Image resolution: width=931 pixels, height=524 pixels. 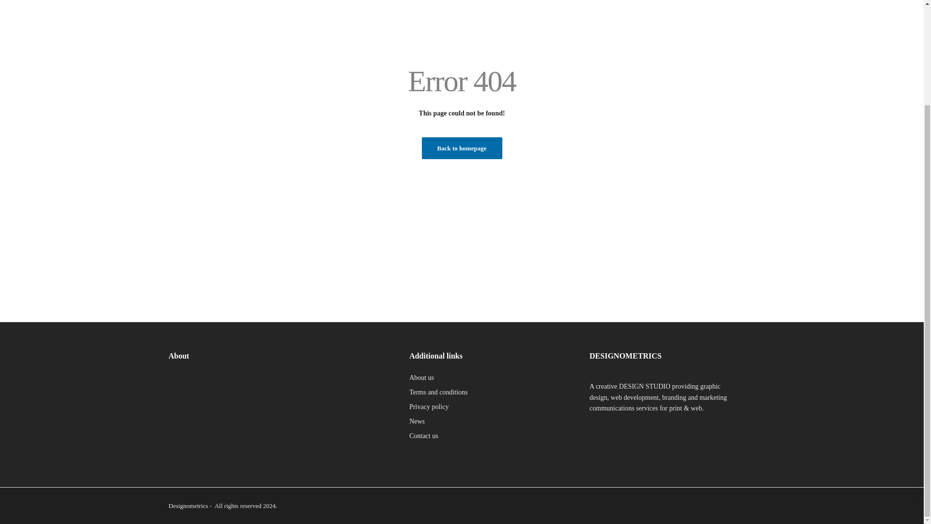 What do you see at coordinates (417, 421) in the screenshot?
I see `News` at bounding box center [417, 421].